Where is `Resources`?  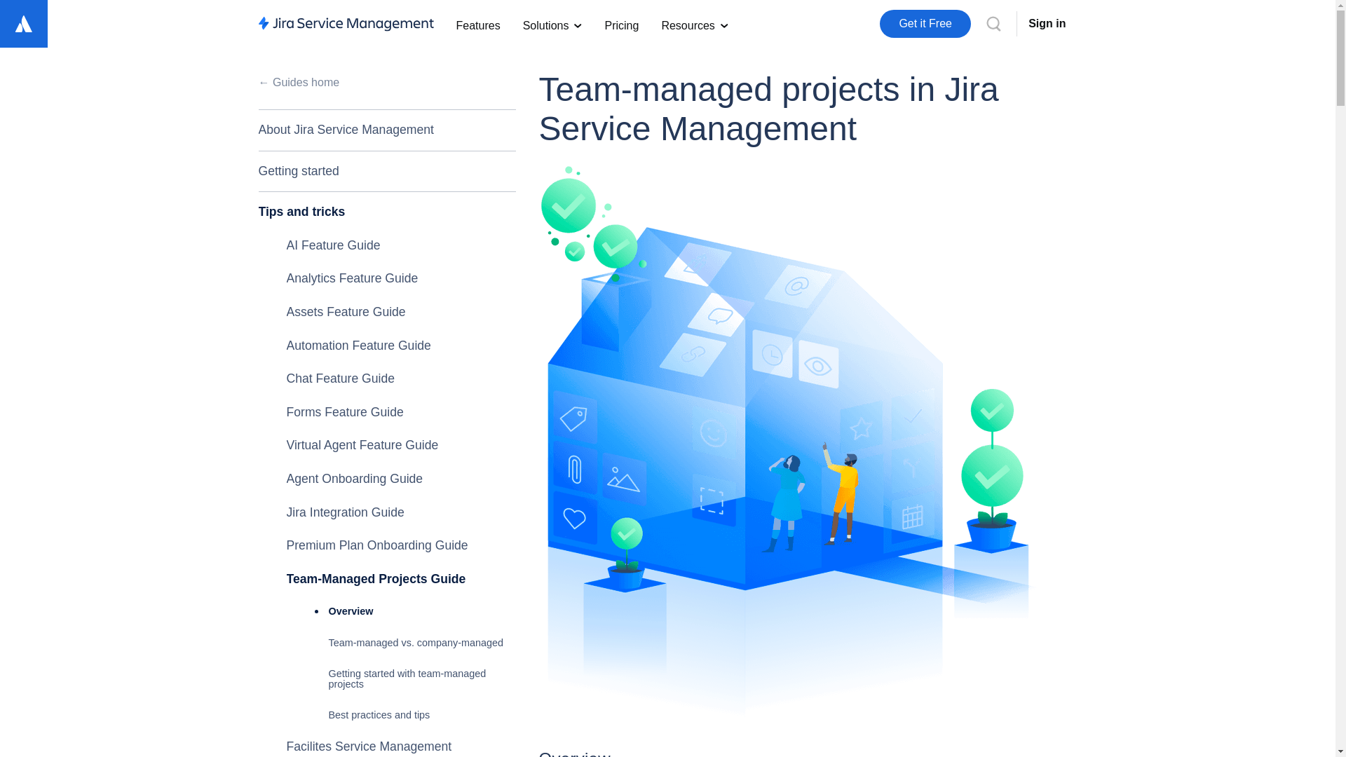
Resources is located at coordinates (694, 24).